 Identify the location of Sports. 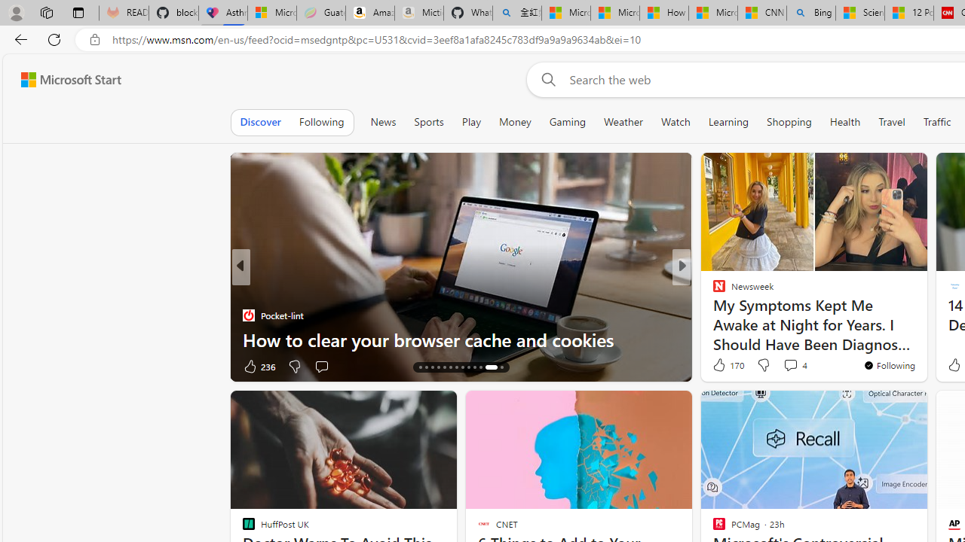
(429, 122).